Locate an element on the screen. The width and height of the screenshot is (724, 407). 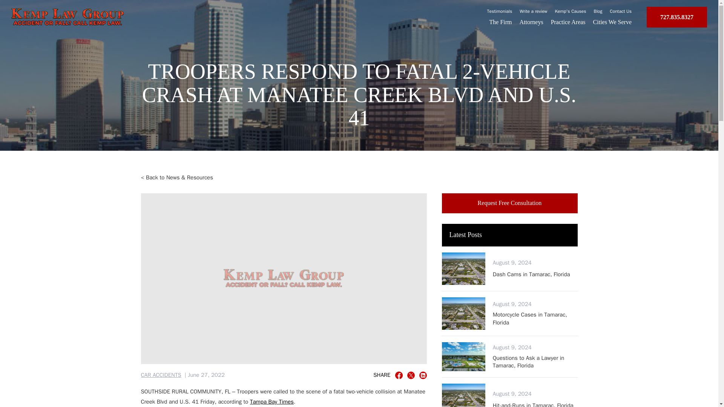
The Firm is located at coordinates (510, 203).